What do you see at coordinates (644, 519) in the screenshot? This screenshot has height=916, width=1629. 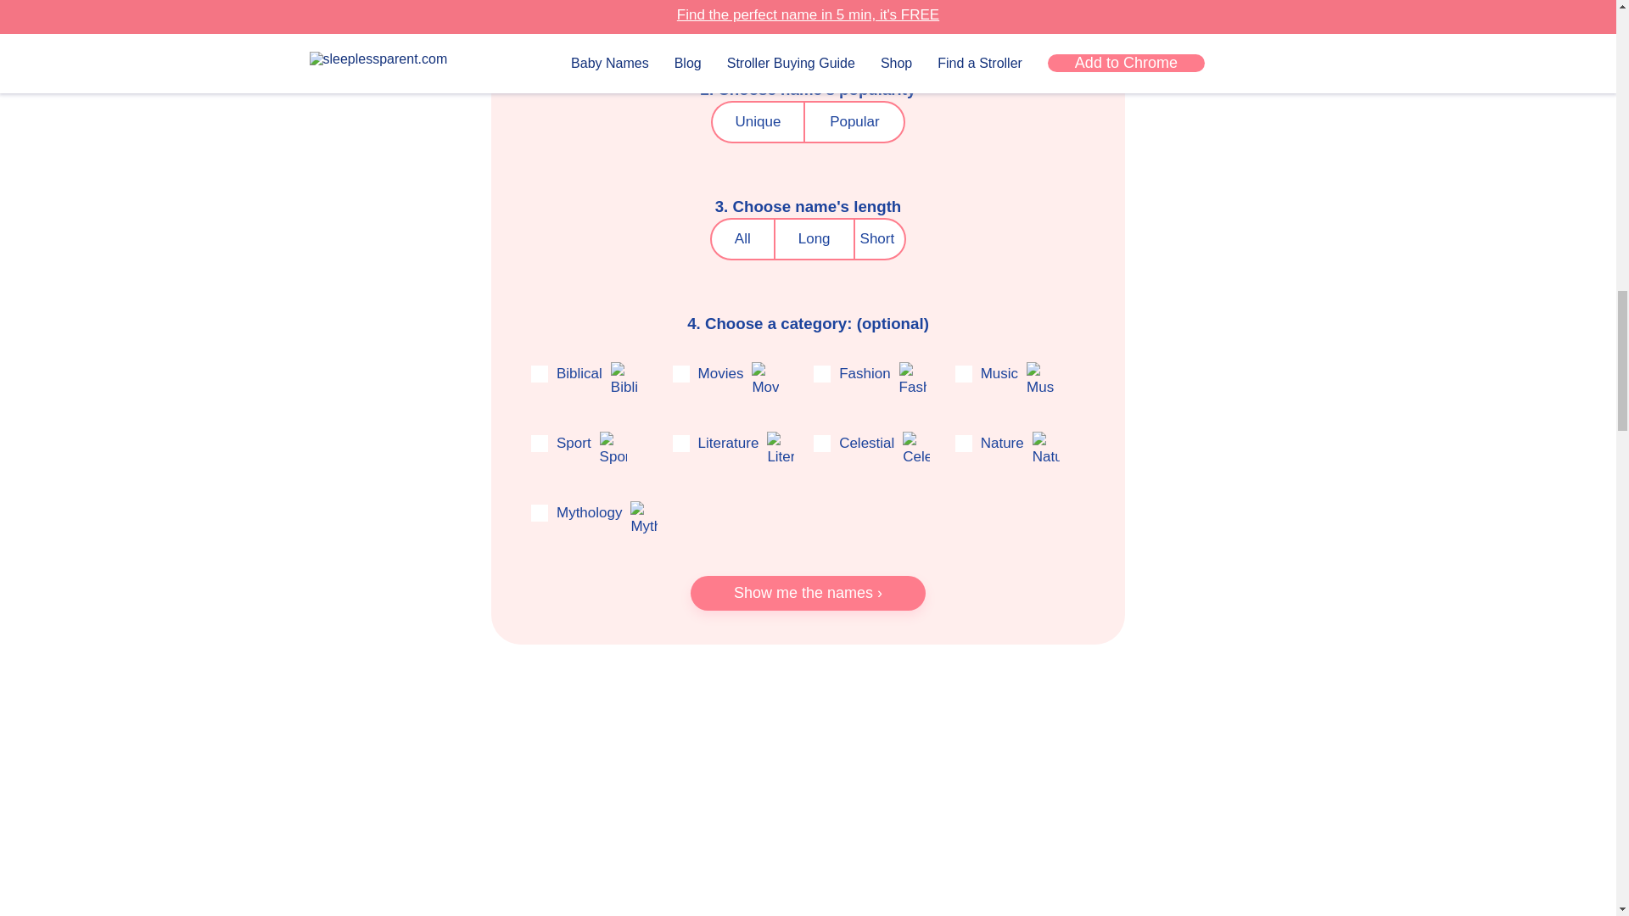 I see `Mythology` at bounding box center [644, 519].